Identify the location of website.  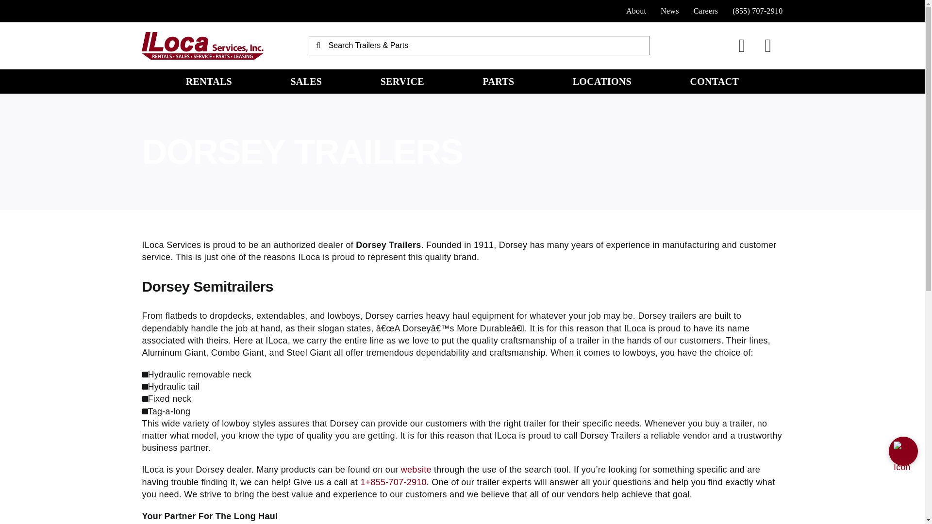
(416, 470).